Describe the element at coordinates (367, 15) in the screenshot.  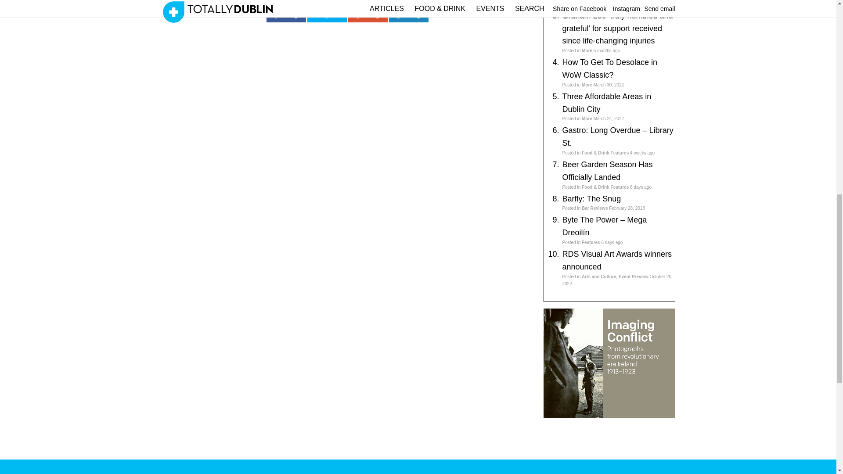
I see `0` at that location.